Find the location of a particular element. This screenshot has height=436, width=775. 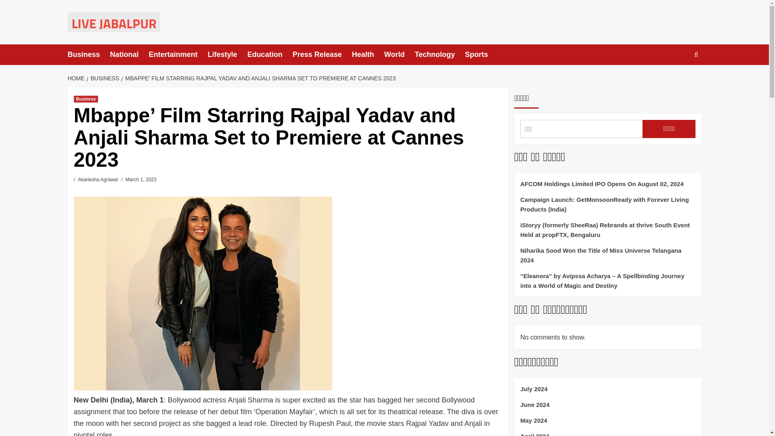

Education is located at coordinates (270, 55).